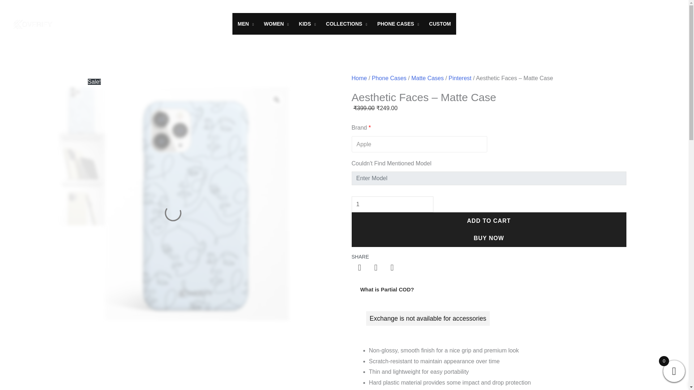  I want to click on Koverify banner P2, so click(82, 202).